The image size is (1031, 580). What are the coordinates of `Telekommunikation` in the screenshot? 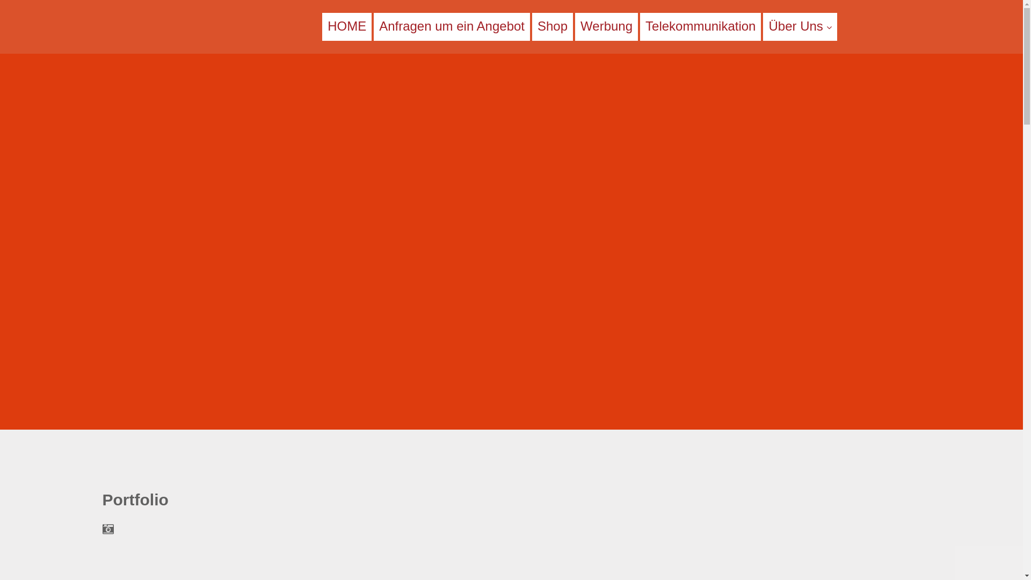 It's located at (700, 26).